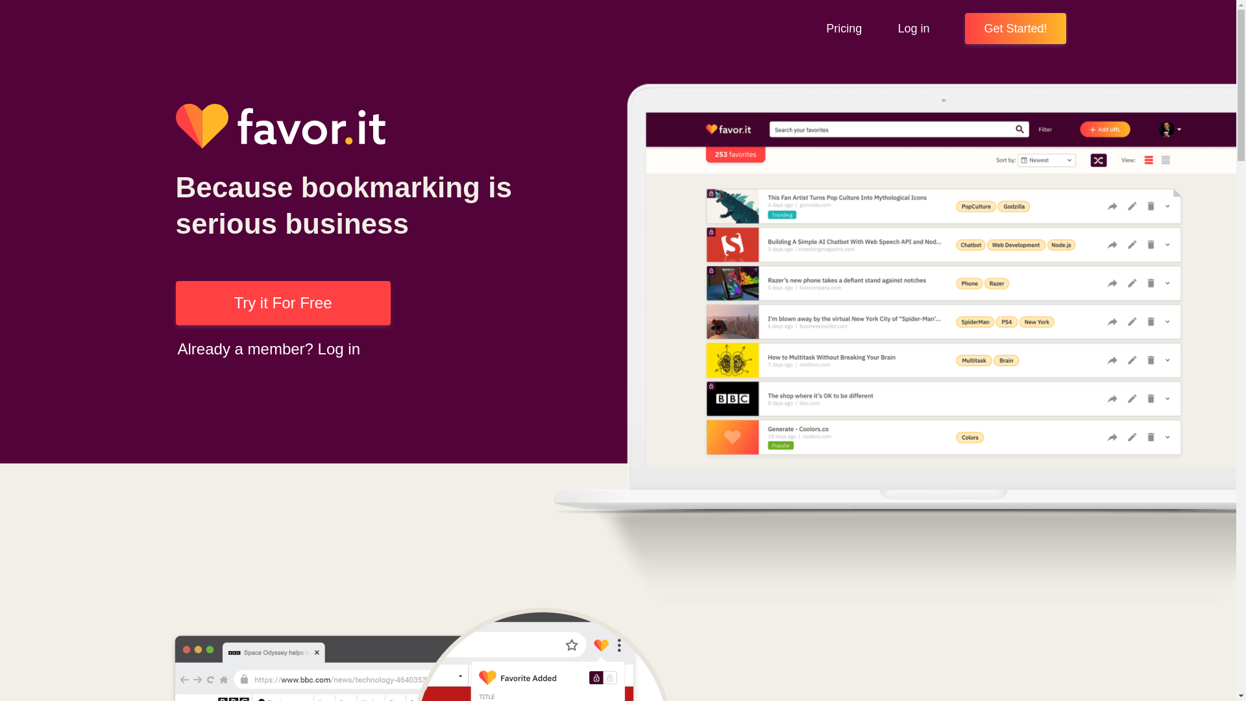 This screenshot has width=1246, height=701. Describe the element at coordinates (844, 29) in the screenshot. I see `Pricing` at that location.